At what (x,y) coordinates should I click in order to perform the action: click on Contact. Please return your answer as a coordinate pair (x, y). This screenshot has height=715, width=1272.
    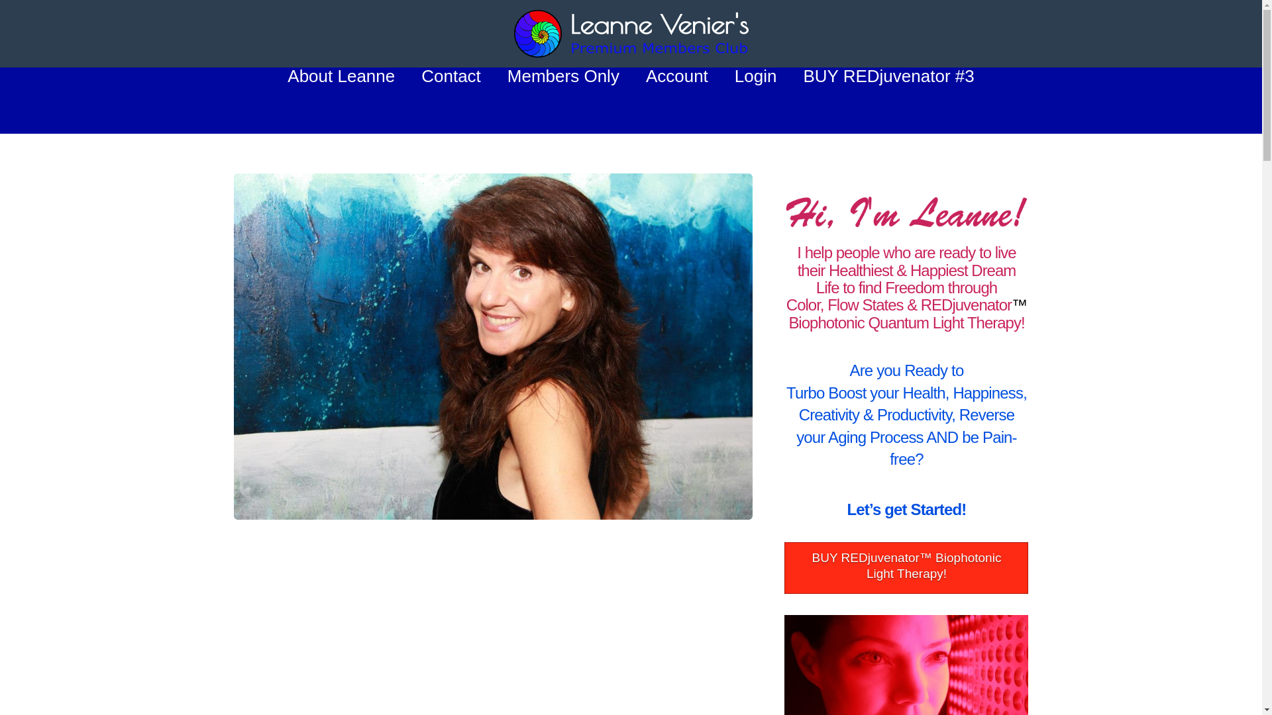
    Looking at the image, I should click on (451, 100).